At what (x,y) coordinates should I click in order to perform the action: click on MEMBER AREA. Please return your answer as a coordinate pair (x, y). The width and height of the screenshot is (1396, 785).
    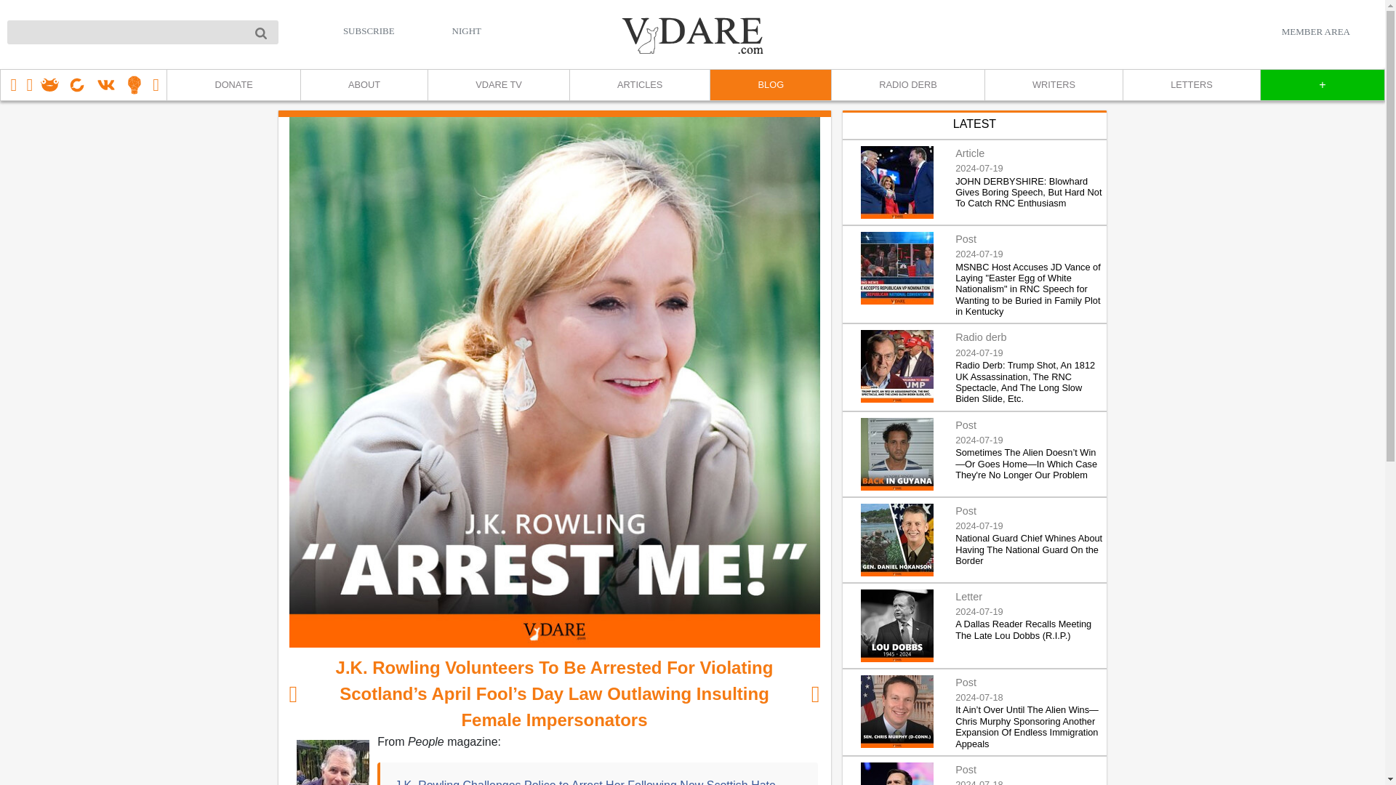
    Looking at the image, I should click on (1315, 31).